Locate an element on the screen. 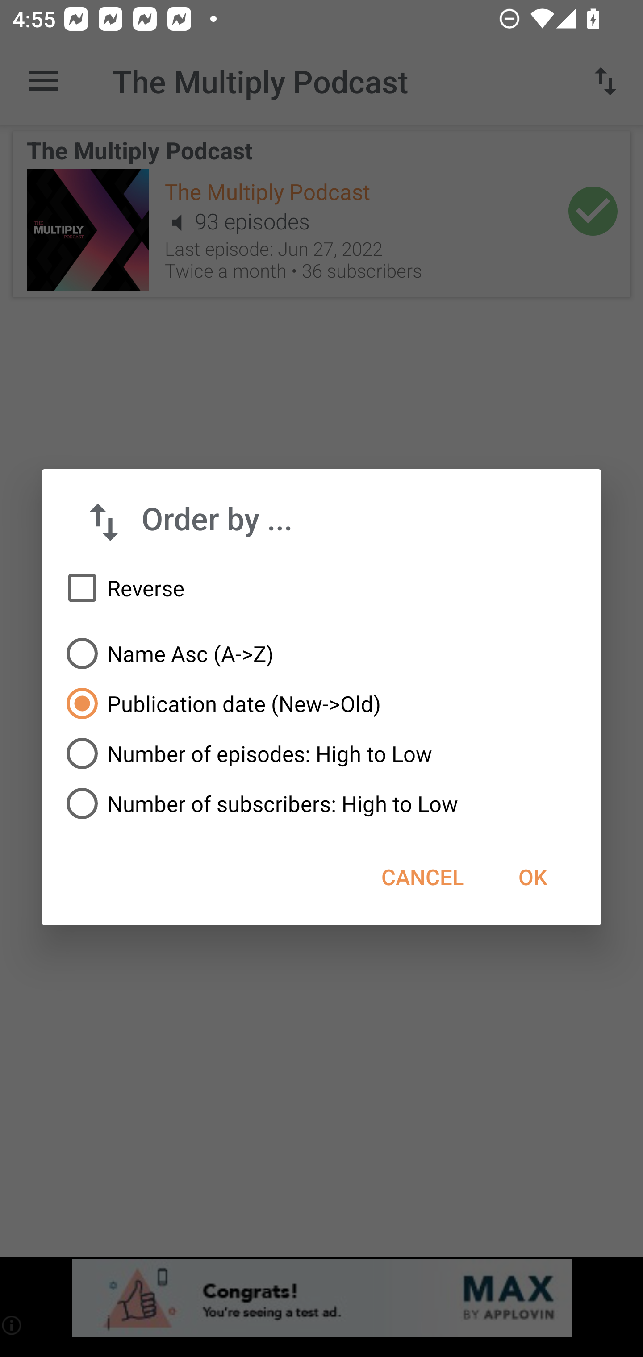  Number of subscribers: High to Low is located at coordinates (321, 803).